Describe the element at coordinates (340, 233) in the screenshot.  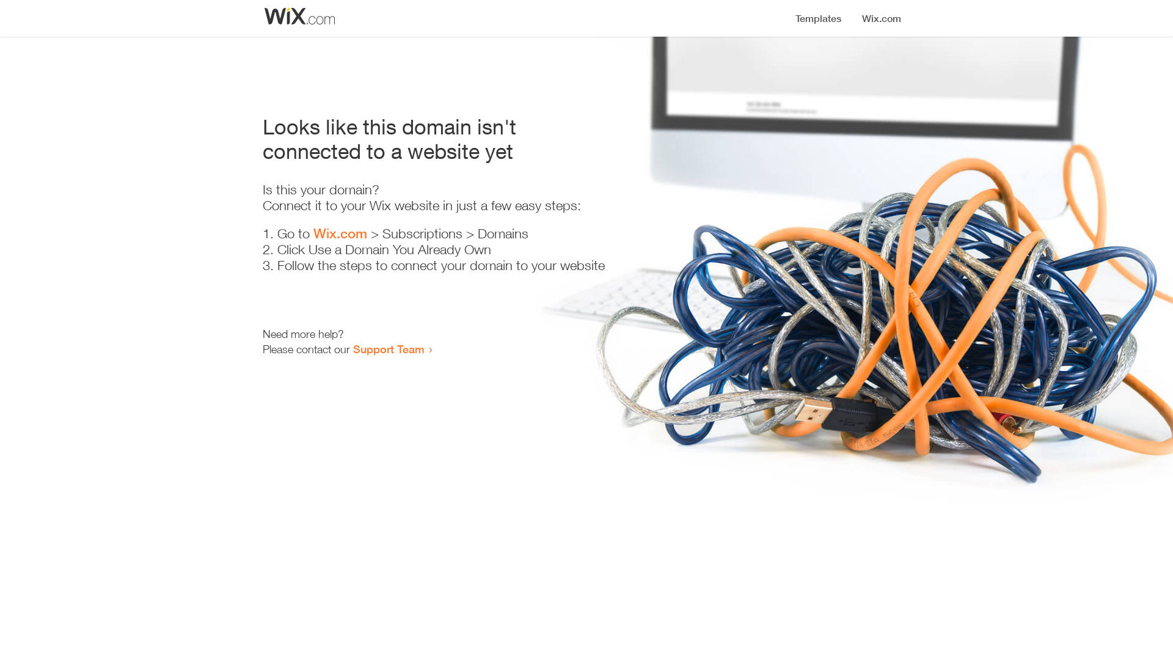
I see `Wix.com` at that location.